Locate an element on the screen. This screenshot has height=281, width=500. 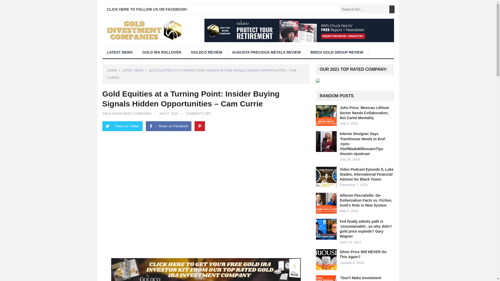
AUGUSTA PRECIOUS METALS REVIEW is located at coordinates (266, 52).